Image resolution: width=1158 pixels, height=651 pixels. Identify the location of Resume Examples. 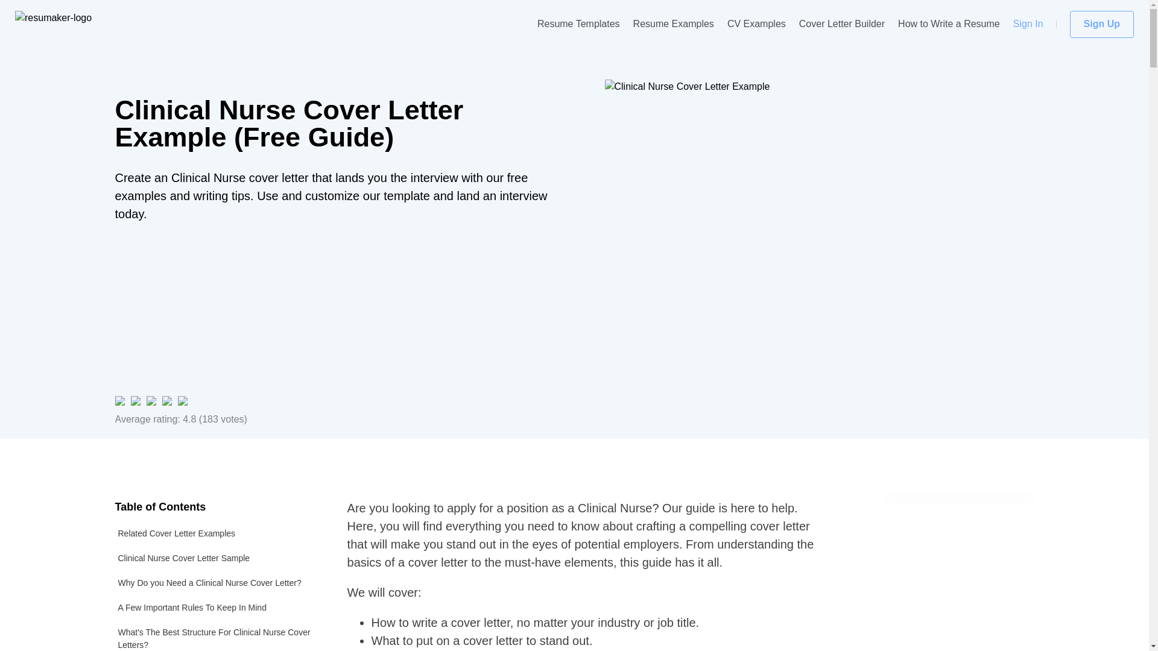
(674, 24).